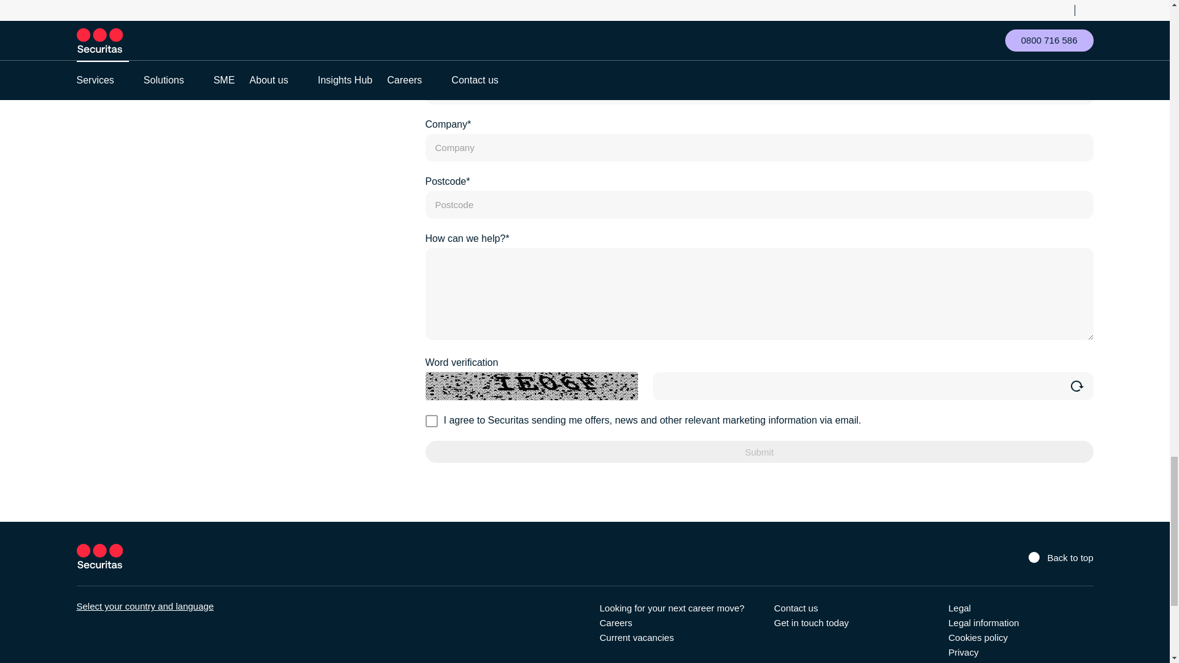 The image size is (1179, 663). I want to click on Careers, so click(615, 622).